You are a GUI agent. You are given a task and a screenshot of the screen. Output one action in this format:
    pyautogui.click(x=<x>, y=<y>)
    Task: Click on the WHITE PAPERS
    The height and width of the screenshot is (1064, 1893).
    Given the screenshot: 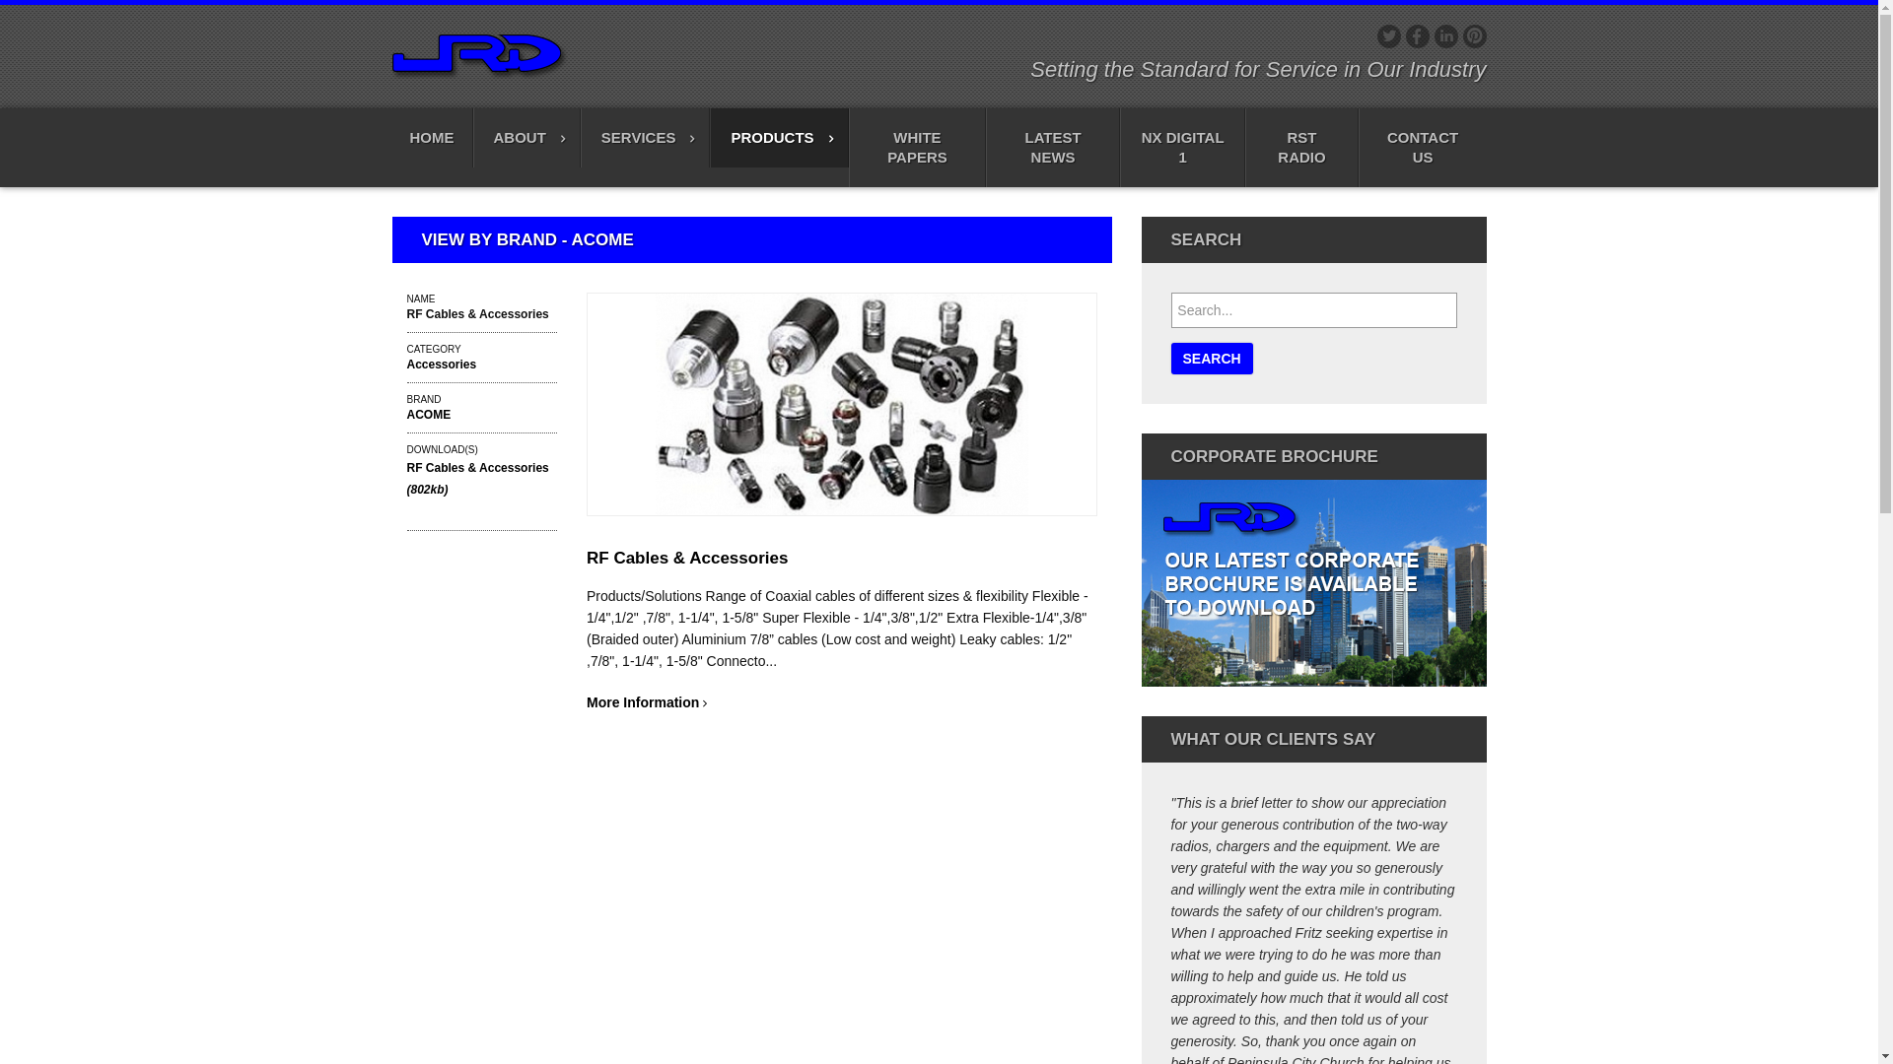 What is the action you would take?
    pyautogui.click(x=918, y=148)
    